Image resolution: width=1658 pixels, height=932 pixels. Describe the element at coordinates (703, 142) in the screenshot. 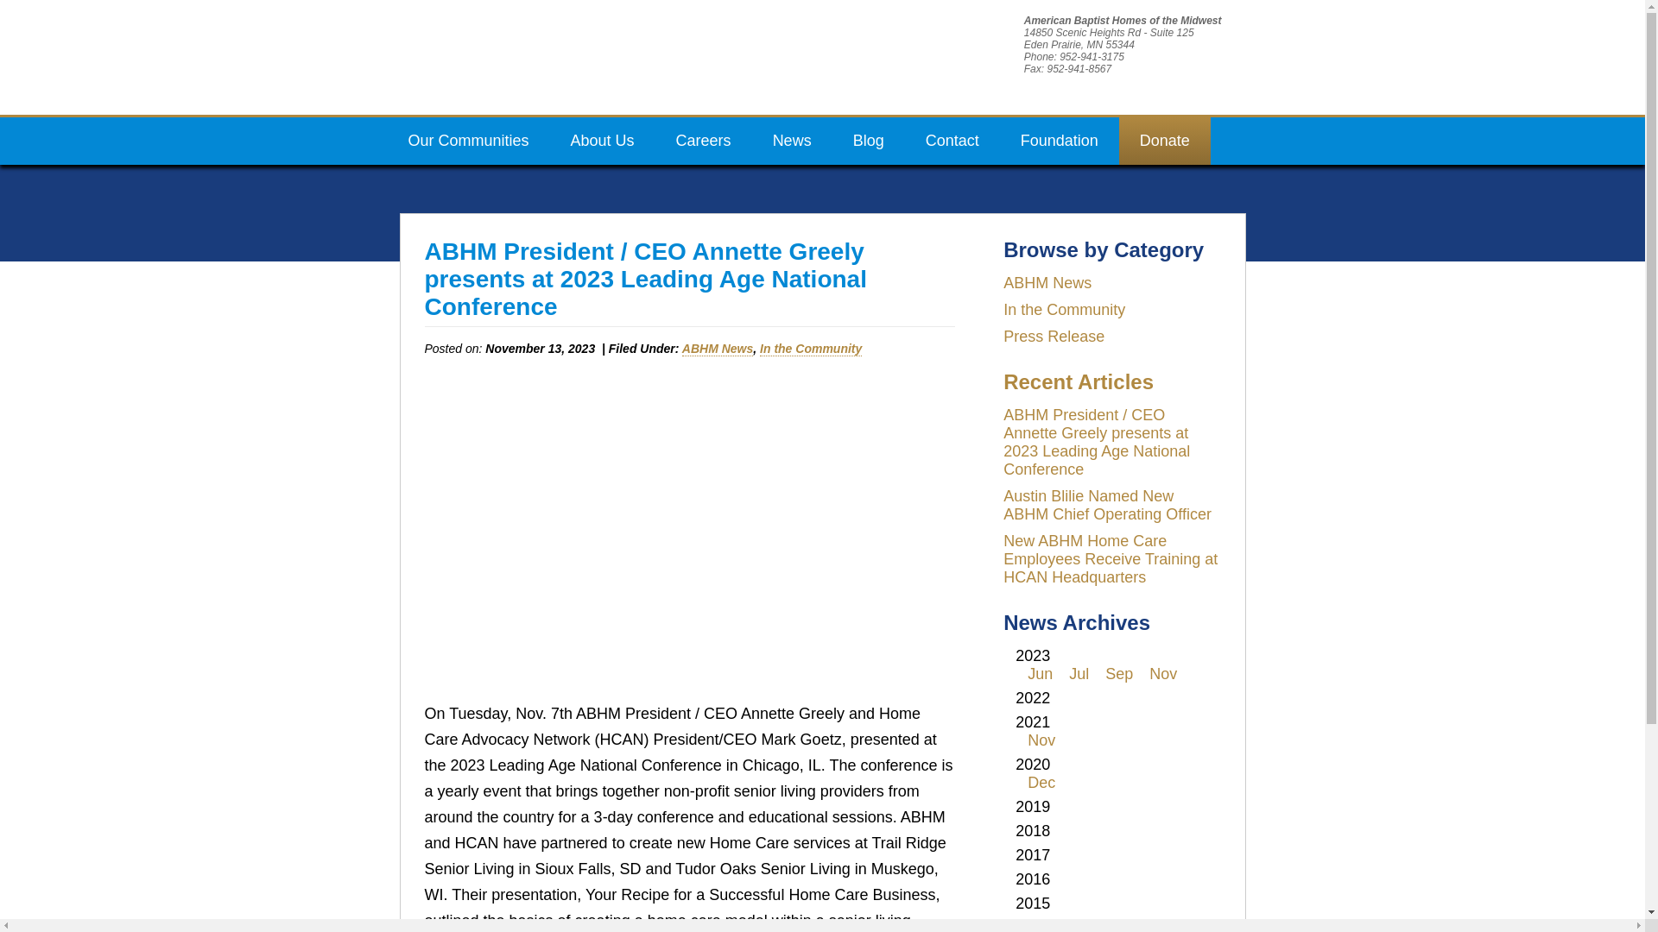

I see `Careers` at that location.